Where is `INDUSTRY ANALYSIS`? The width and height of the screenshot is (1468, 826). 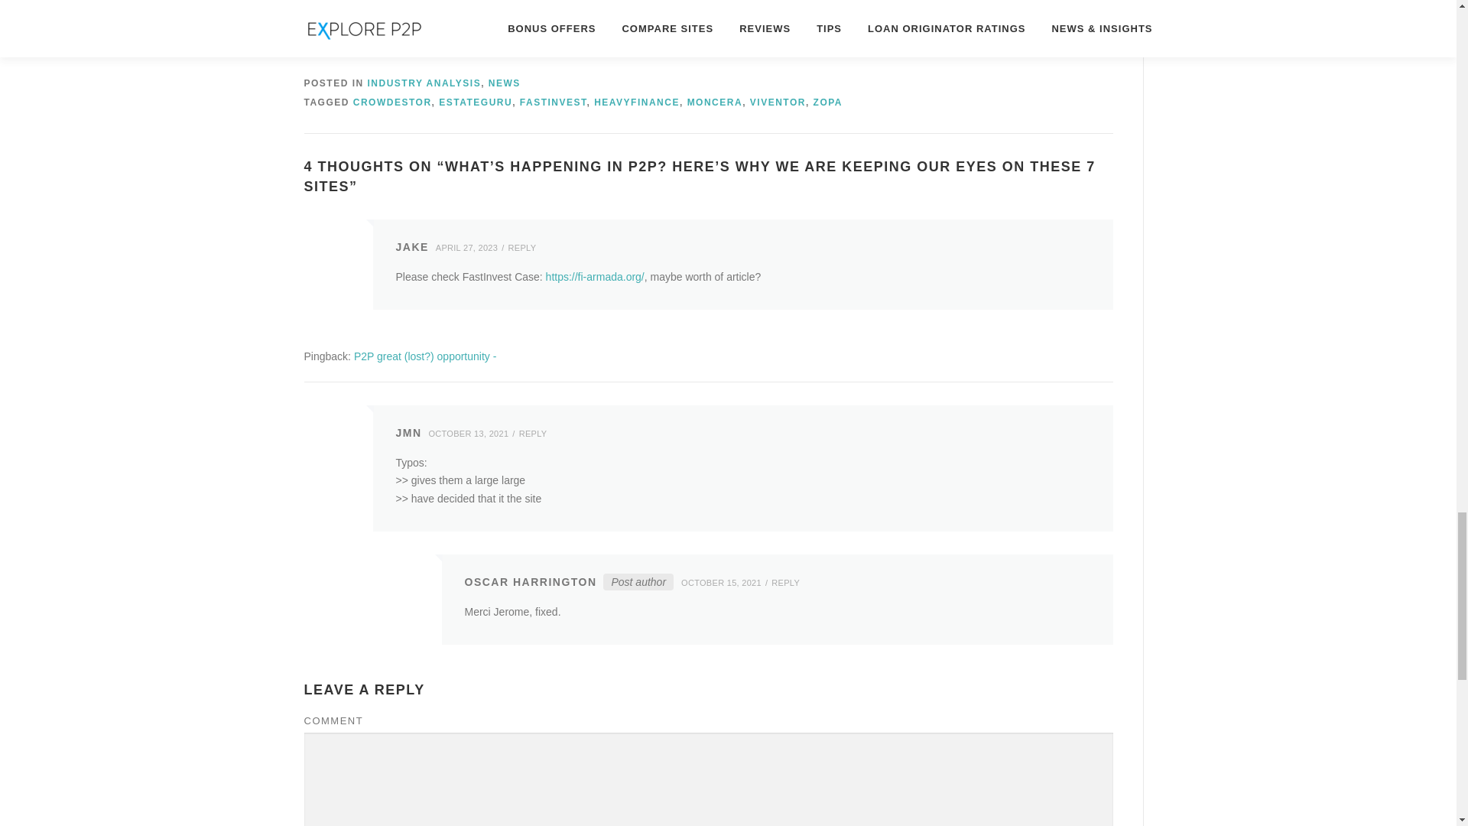
INDUSTRY ANALYSIS is located at coordinates (424, 83).